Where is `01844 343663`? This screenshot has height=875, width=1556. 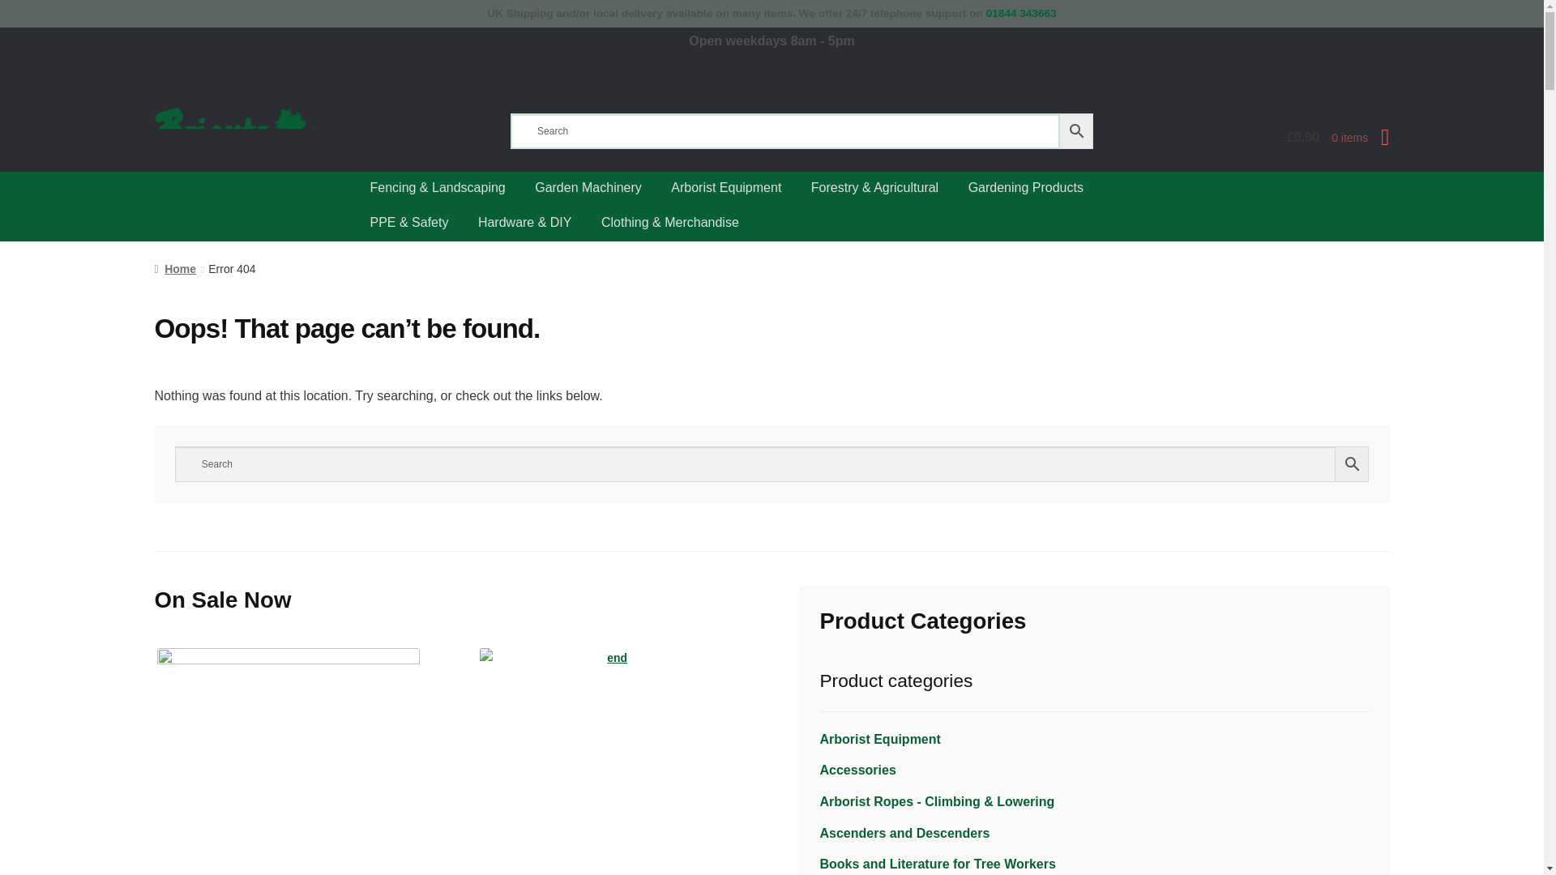
01844 343663 is located at coordinates (1021, 13).